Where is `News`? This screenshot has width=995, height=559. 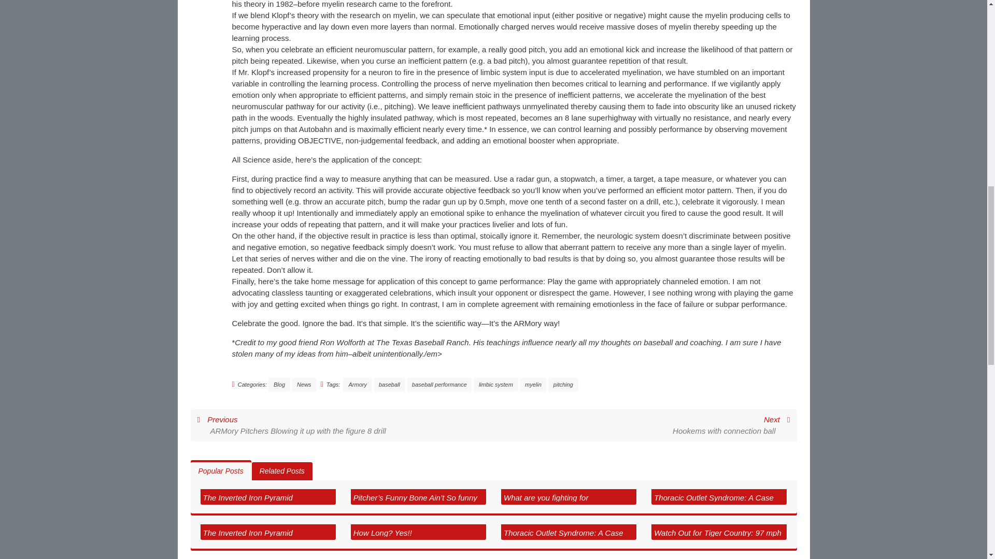 News is located at coordinates (304, 385).